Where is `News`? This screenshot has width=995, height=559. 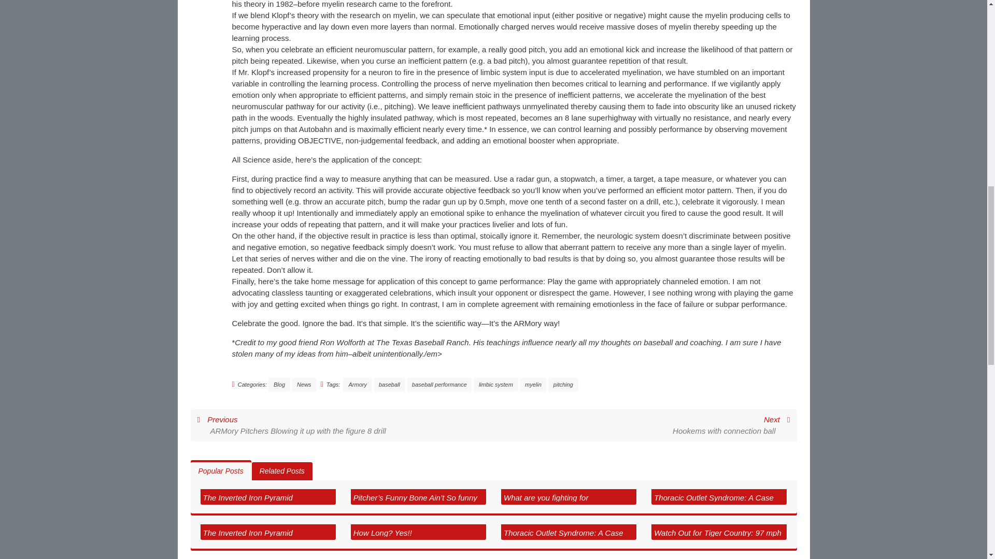 News is located at coordinates (304, 385).